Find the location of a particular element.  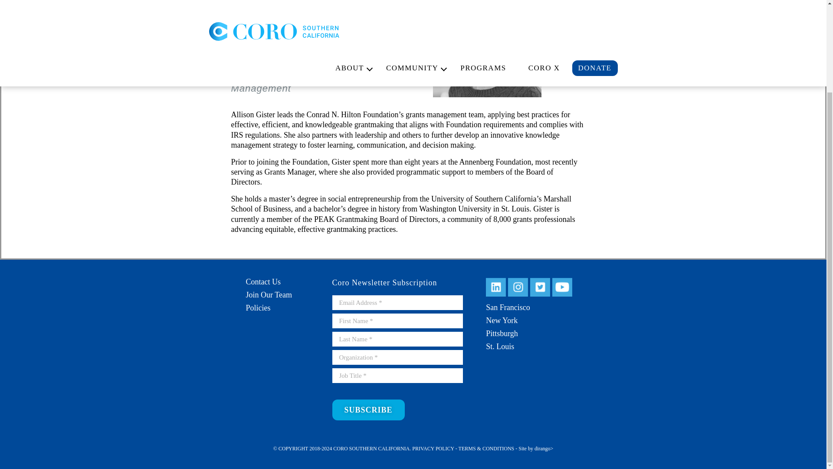

Join Our Team is located at coordinates (269, 294).